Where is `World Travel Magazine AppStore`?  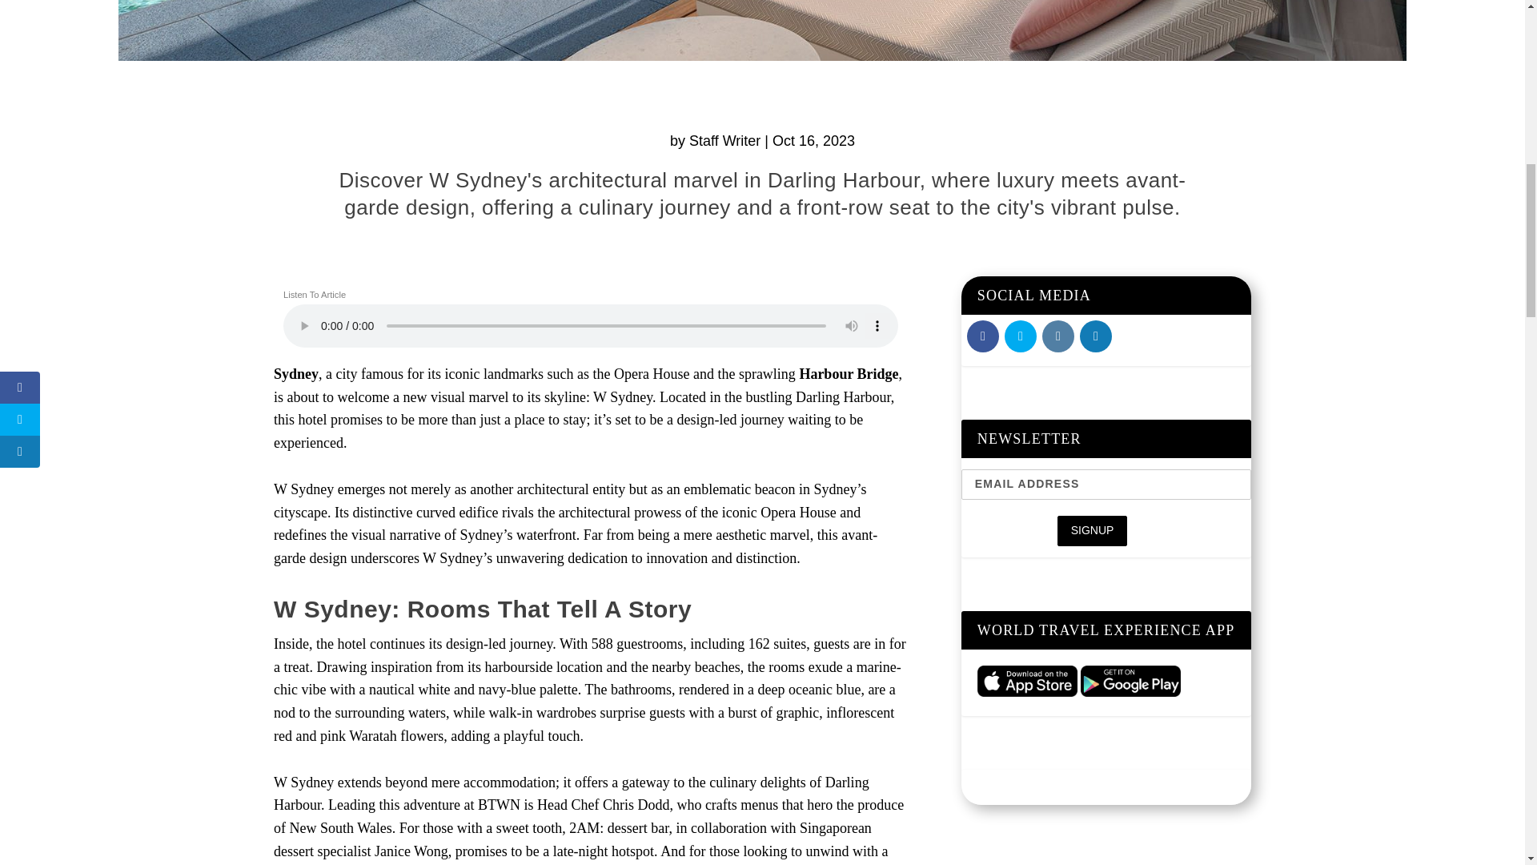 World Travel Magazine AppStore is located at coordinates (1027, 681).